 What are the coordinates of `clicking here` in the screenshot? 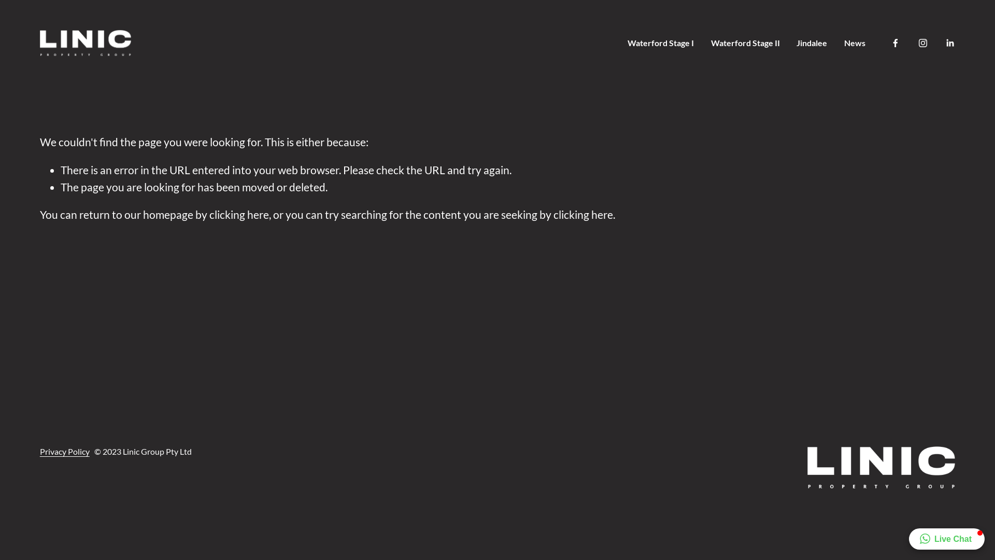 It's located at (239, 215).